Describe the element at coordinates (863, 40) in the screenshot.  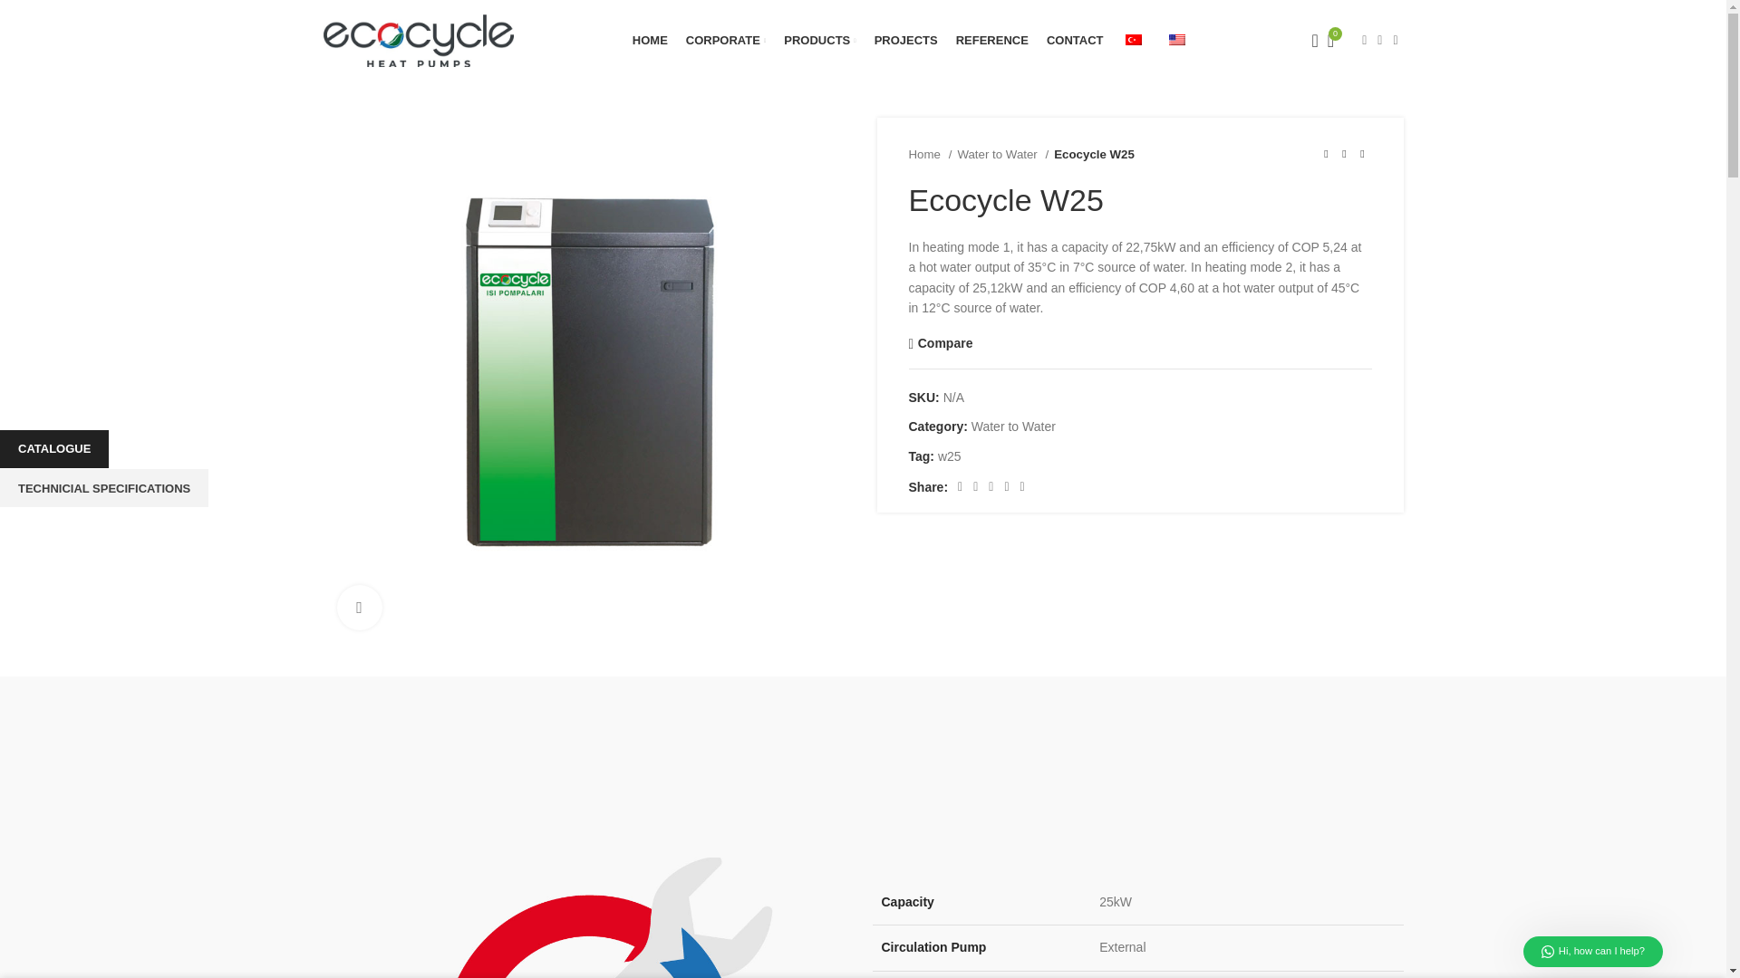
I see `REFERENCE` at that location.